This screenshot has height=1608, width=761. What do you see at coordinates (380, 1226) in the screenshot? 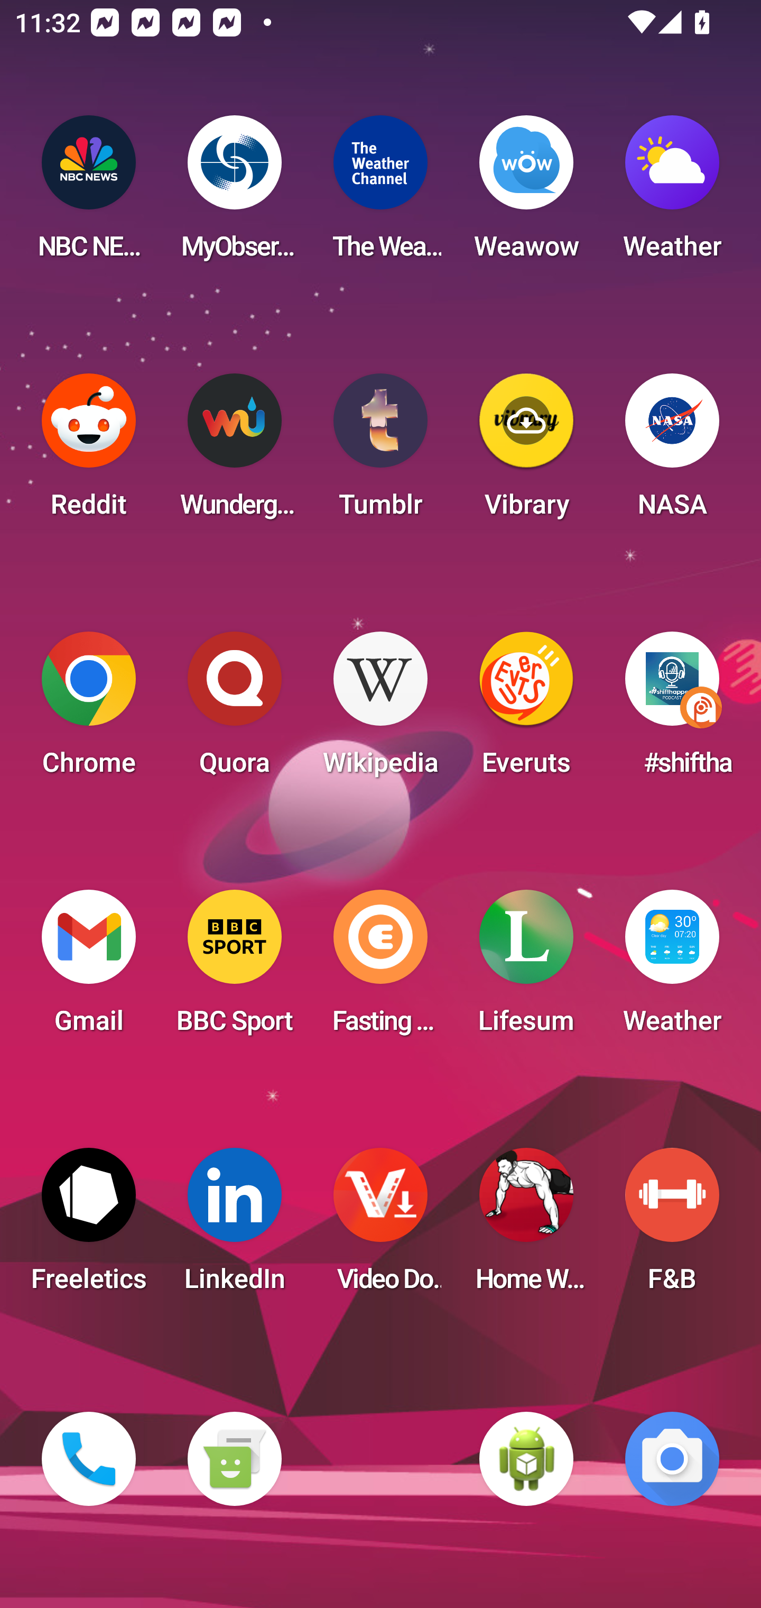
I see `Video Downloader & Ace Player` at bounding box center [380, 1226].